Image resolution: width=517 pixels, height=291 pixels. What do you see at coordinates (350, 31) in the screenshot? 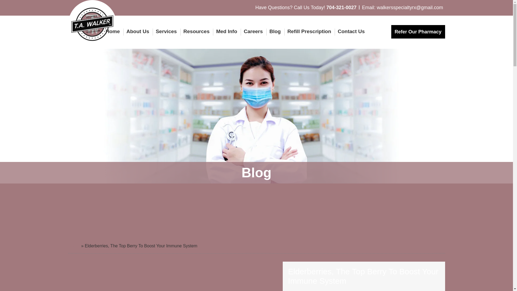
I see `Contact Us` at bounding box center [350, 31].